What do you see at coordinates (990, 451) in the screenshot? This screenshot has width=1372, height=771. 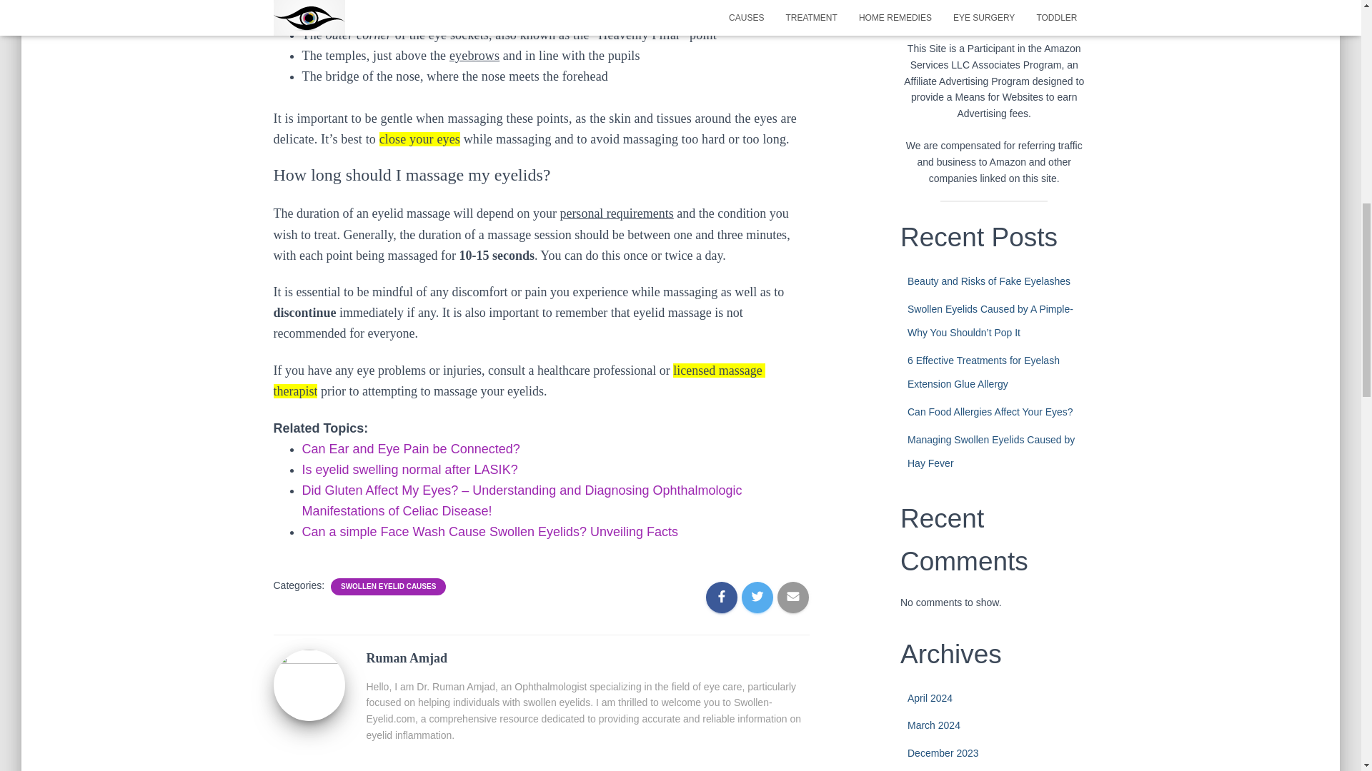 I see `Managing Swollen Eyelids Caused by Hay Fever` at bounding box center [990, 451].